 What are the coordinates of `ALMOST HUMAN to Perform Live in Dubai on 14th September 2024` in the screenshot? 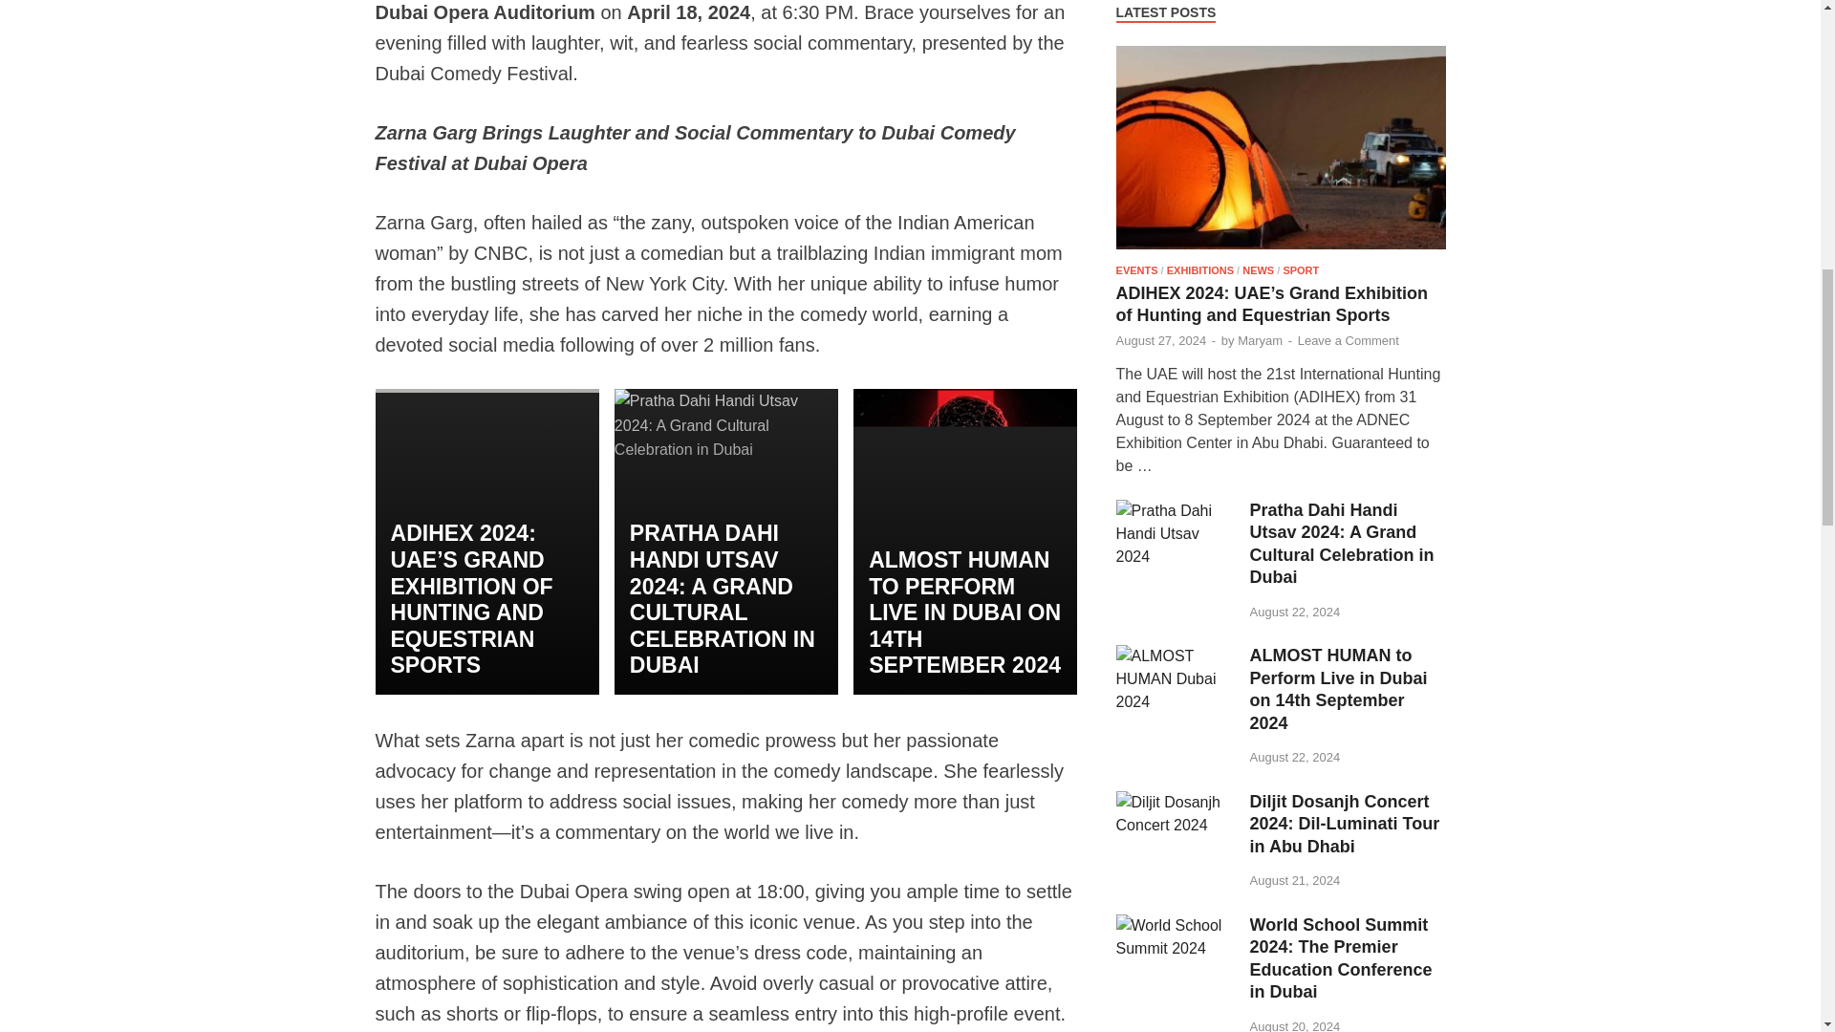 It's located at (1176, 656).